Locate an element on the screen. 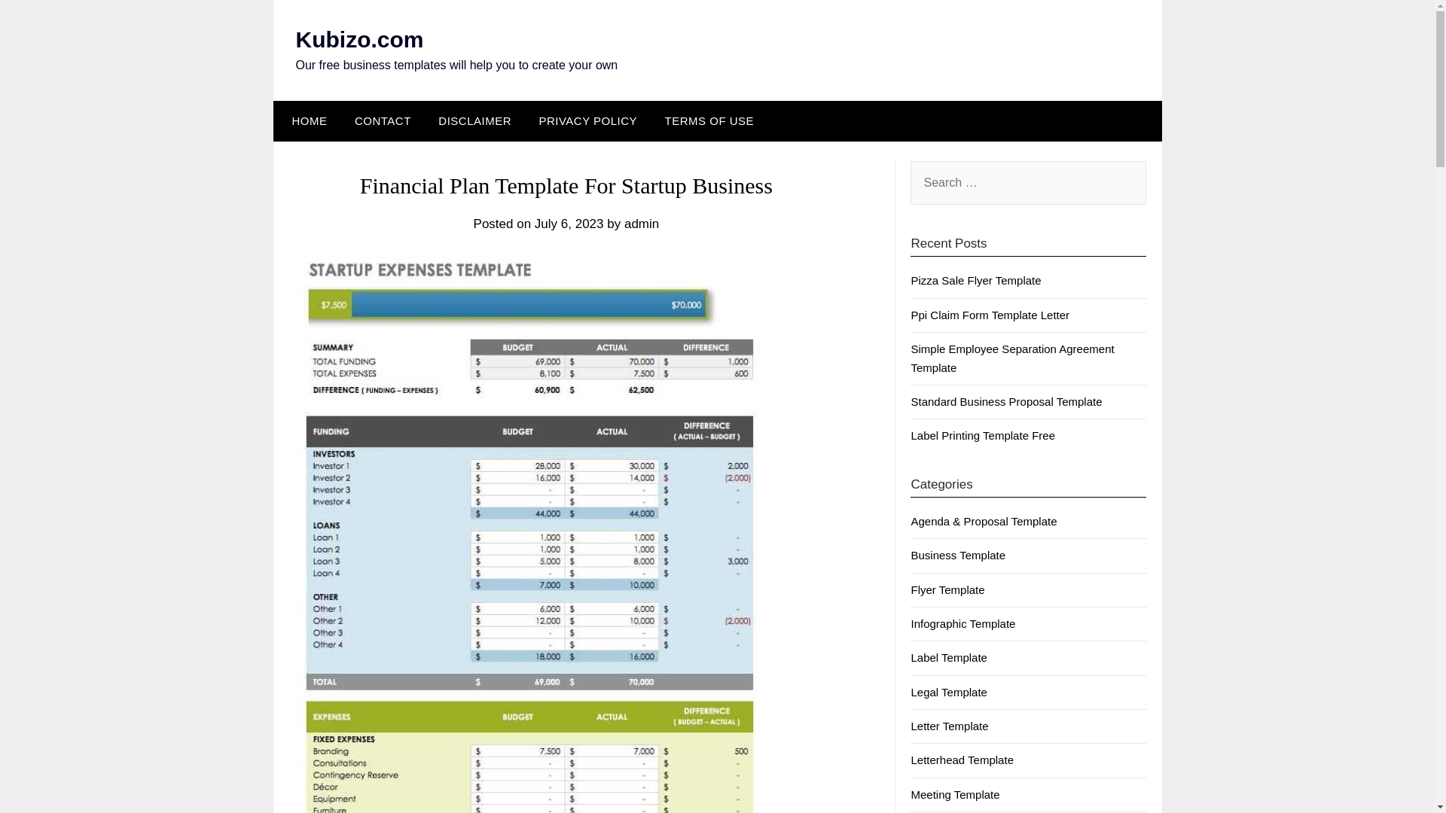  CONTACT is located at coordinates (383, 120).